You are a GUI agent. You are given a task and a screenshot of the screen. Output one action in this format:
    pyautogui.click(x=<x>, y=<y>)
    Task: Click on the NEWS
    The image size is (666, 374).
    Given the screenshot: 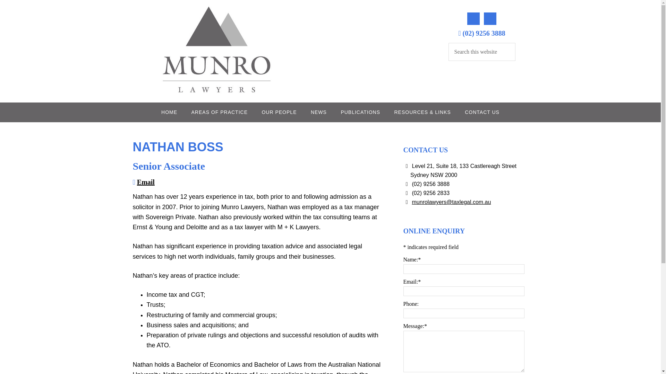 What is the action you would take?
    pyautogui.click(x=318, y=112)
    